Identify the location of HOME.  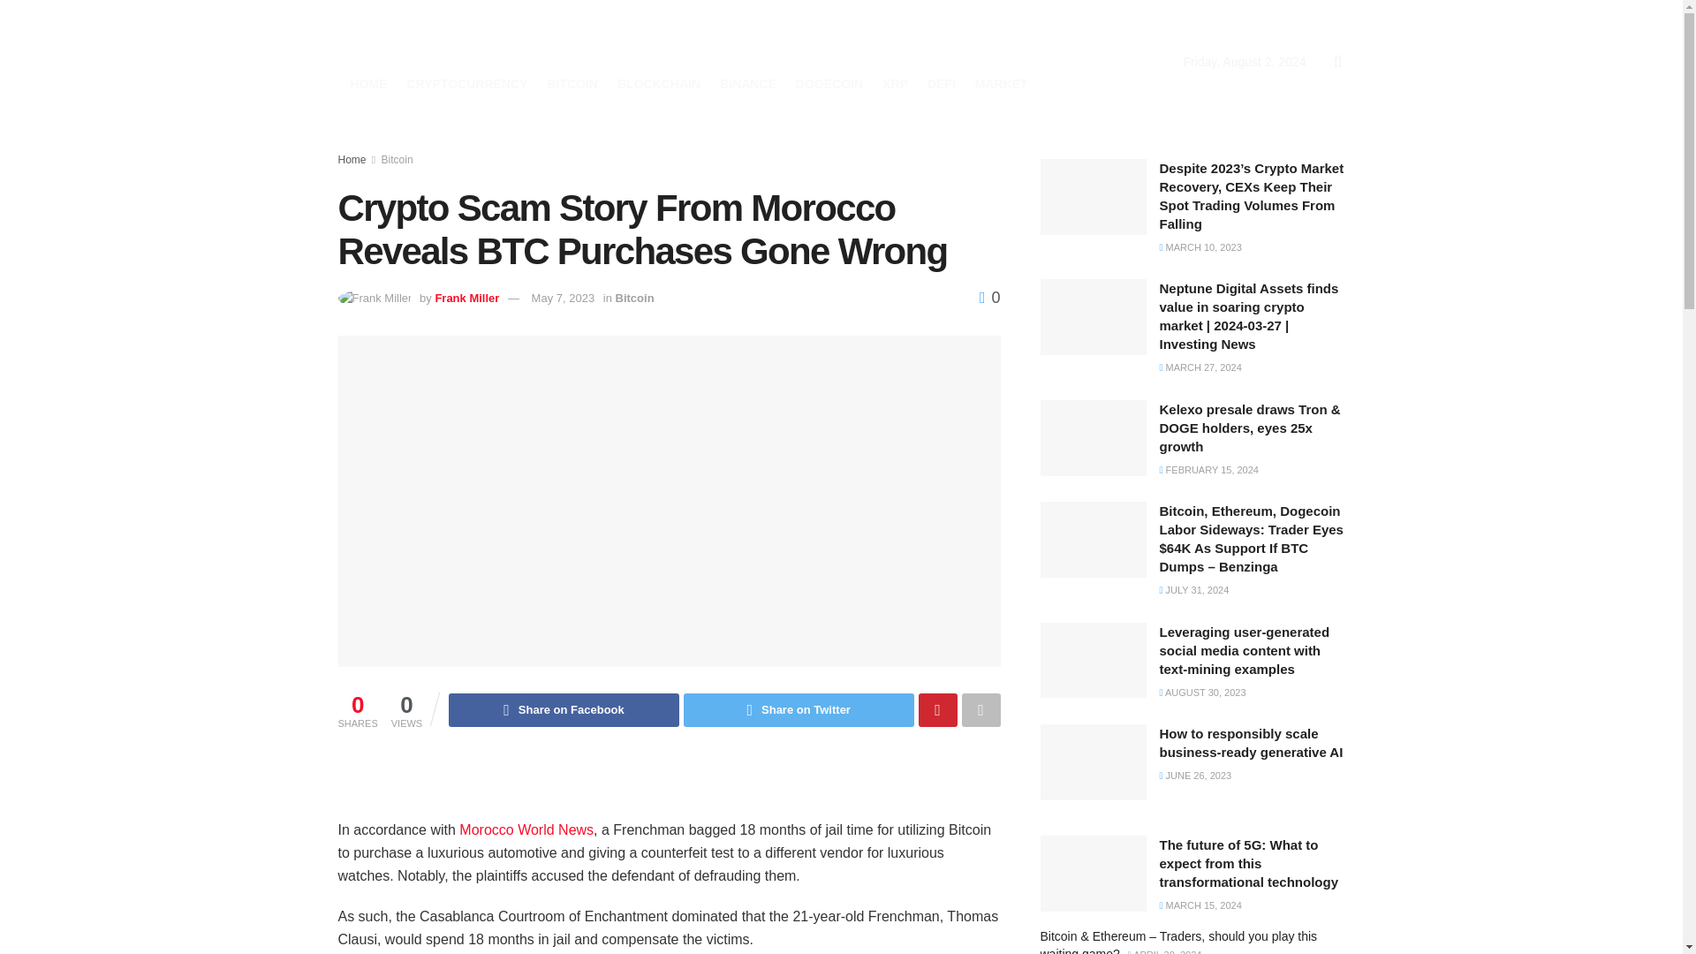
(367, 84).